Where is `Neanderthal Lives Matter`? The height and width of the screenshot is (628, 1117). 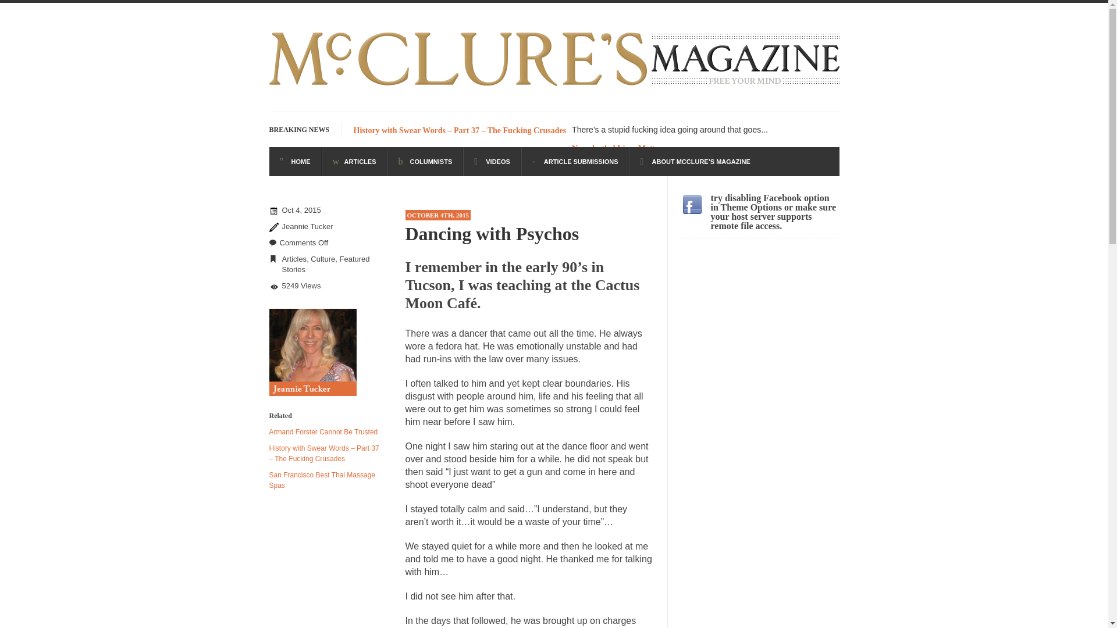
Neanderthal Lives Matter is located at coordinates (617, 149).